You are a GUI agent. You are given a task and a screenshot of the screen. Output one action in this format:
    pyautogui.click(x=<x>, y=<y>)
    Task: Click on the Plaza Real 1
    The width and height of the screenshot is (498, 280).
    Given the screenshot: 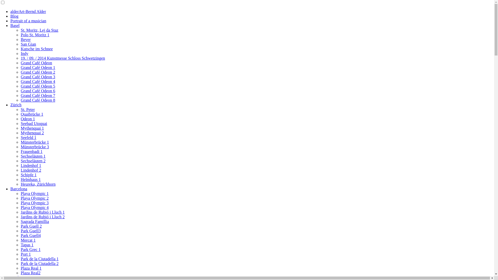 What is the action you would take?
    pyautogui.click(x=31, y=268)
    